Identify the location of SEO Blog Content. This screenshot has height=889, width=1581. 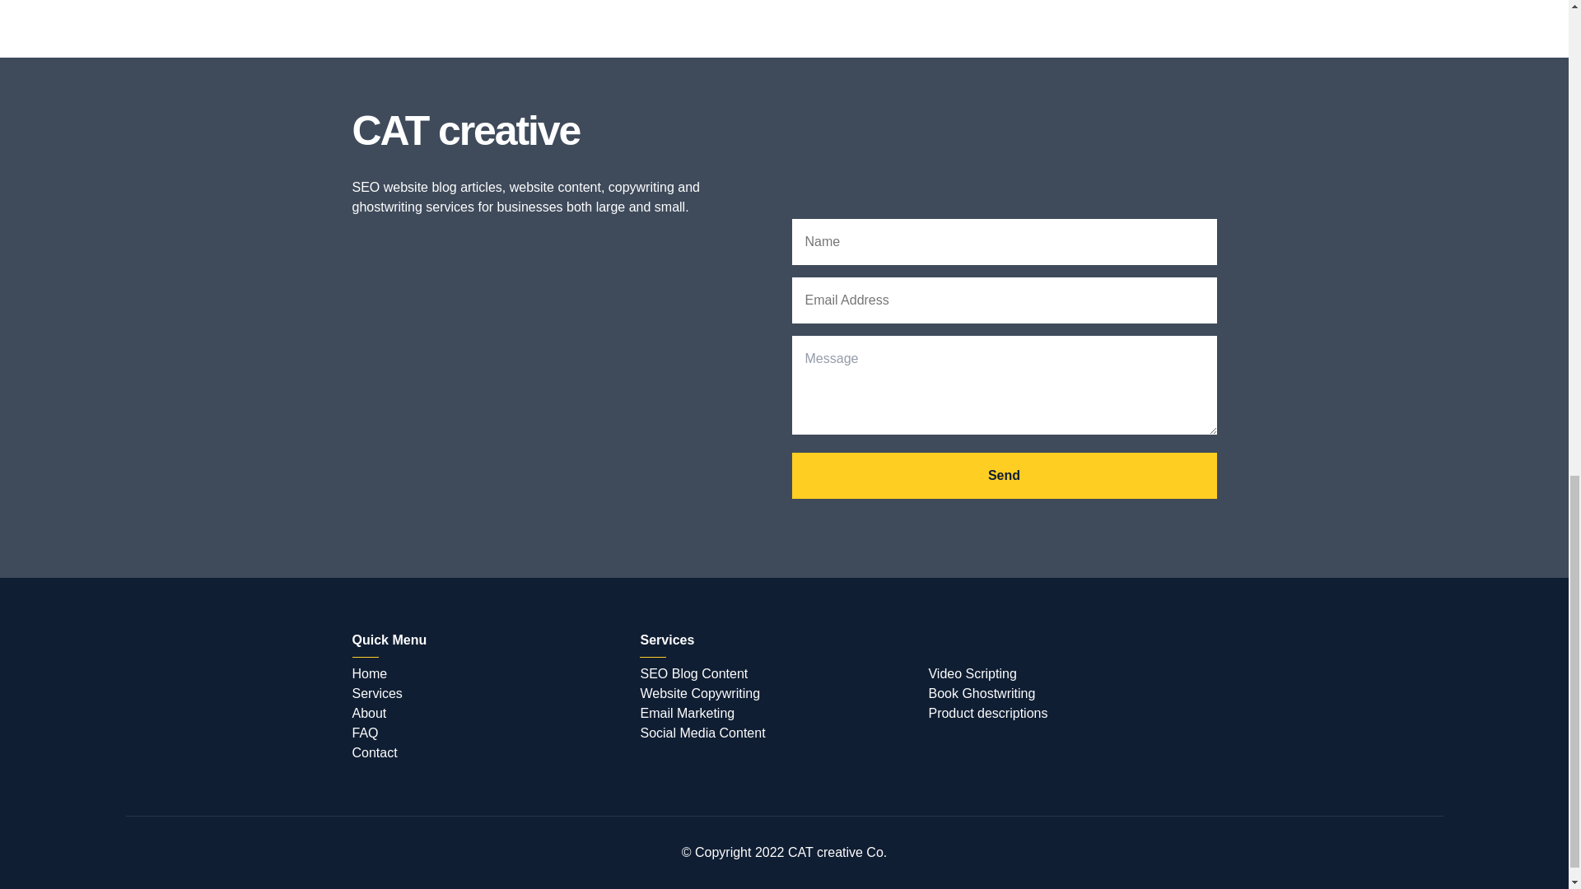
(693, 673).